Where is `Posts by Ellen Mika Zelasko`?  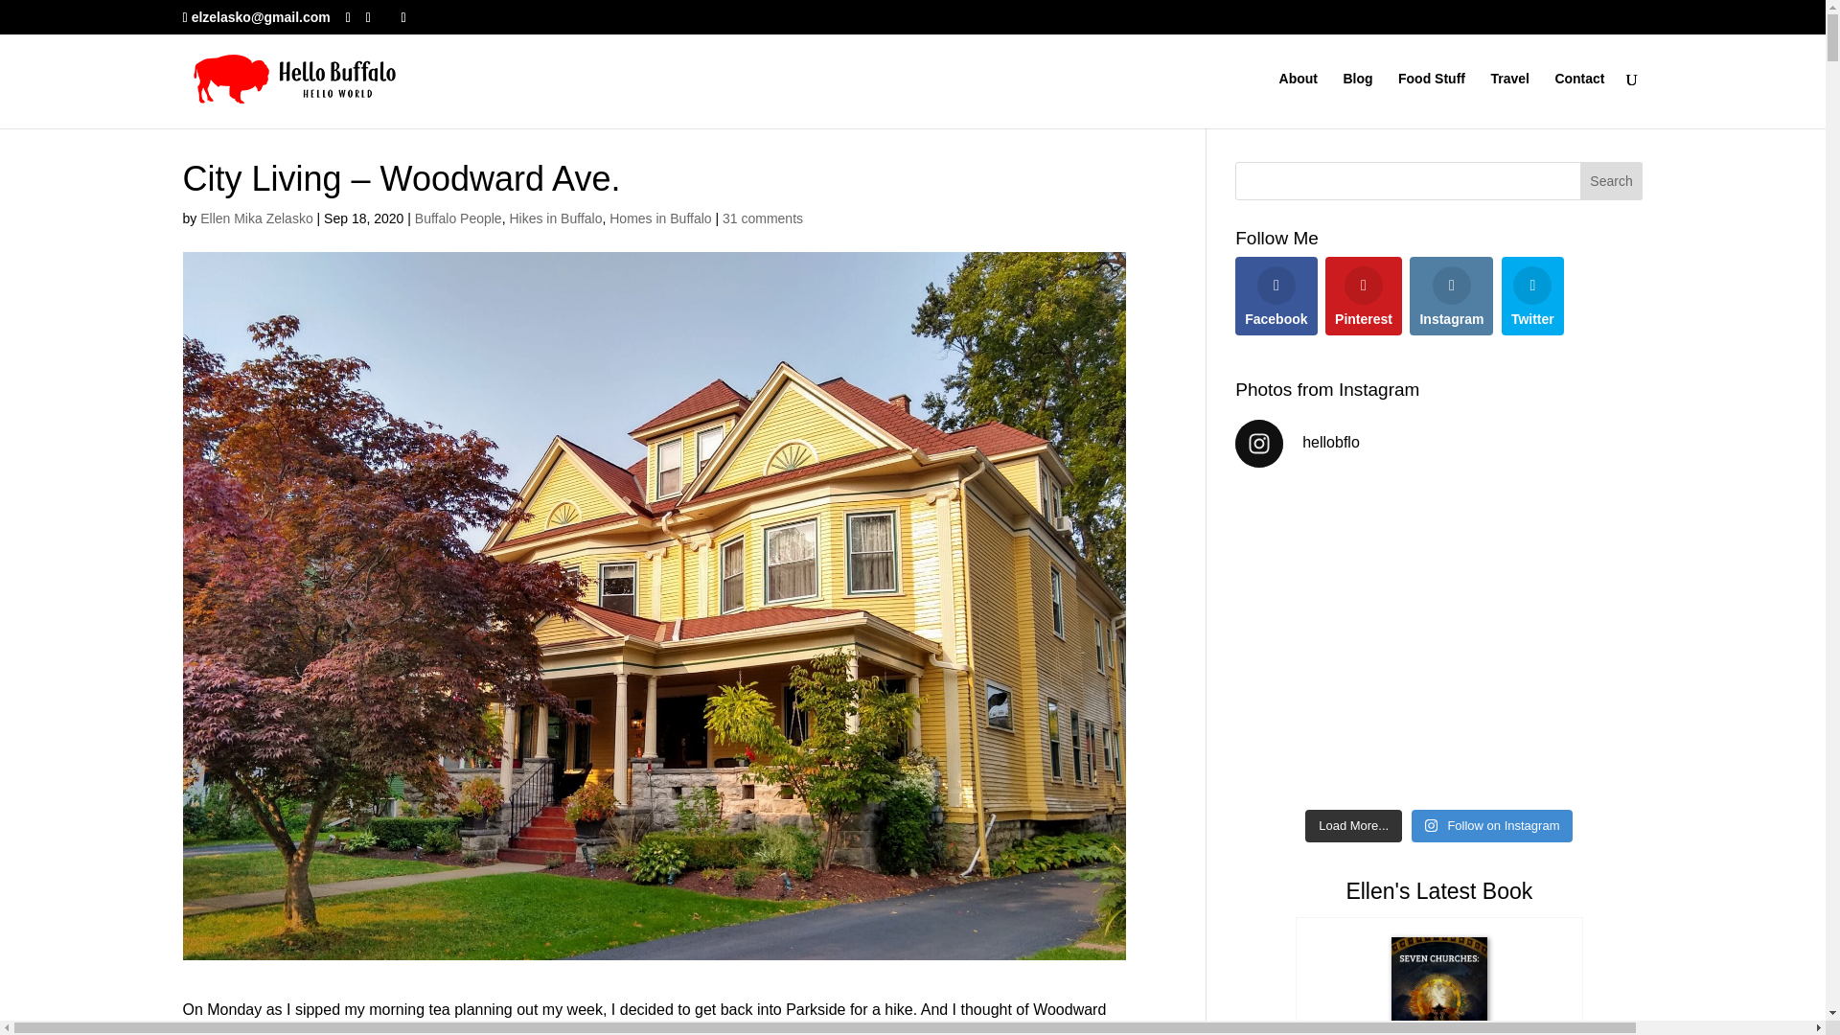
Posts by Ellen Mika Zelasko is located at coordinates (257, 218).